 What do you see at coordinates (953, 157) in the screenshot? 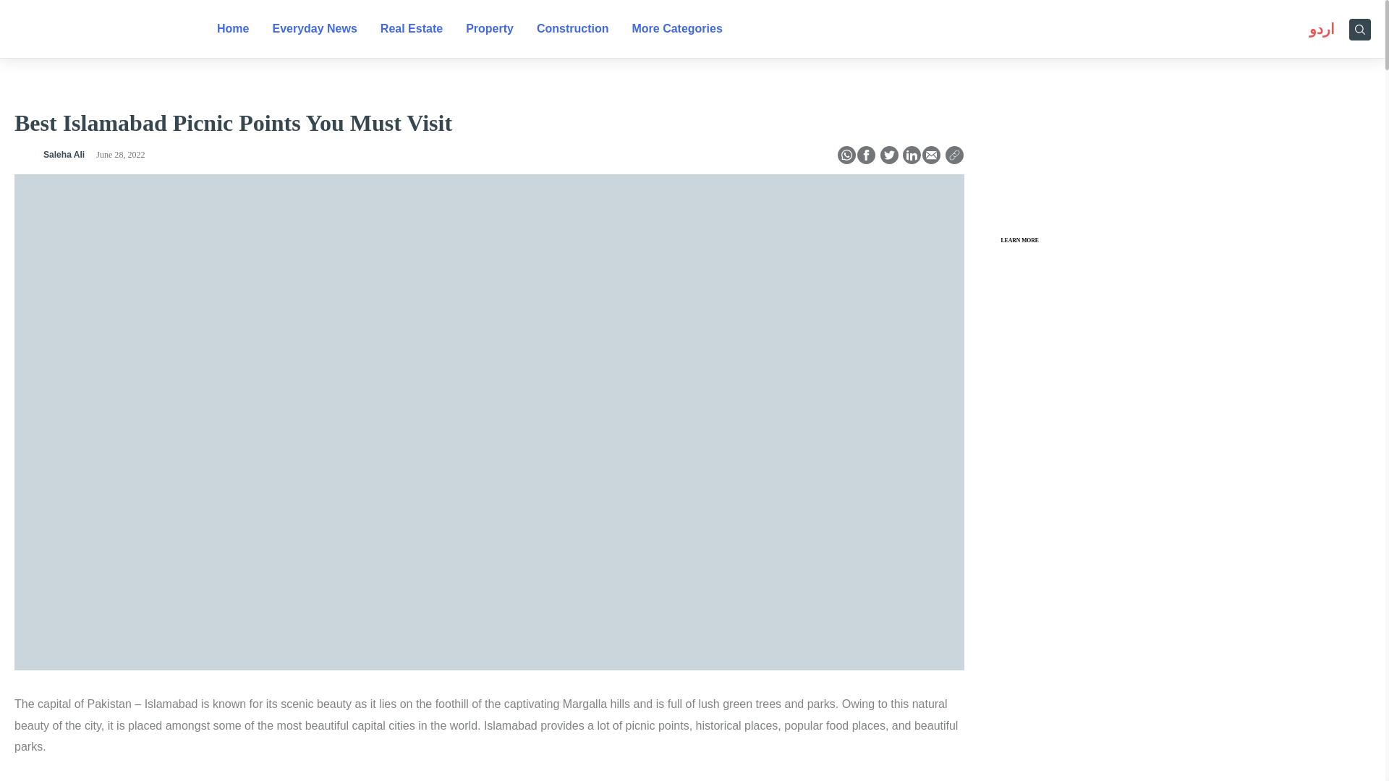
I see `Copy to Clipboard` at bounding box center [953, 157].